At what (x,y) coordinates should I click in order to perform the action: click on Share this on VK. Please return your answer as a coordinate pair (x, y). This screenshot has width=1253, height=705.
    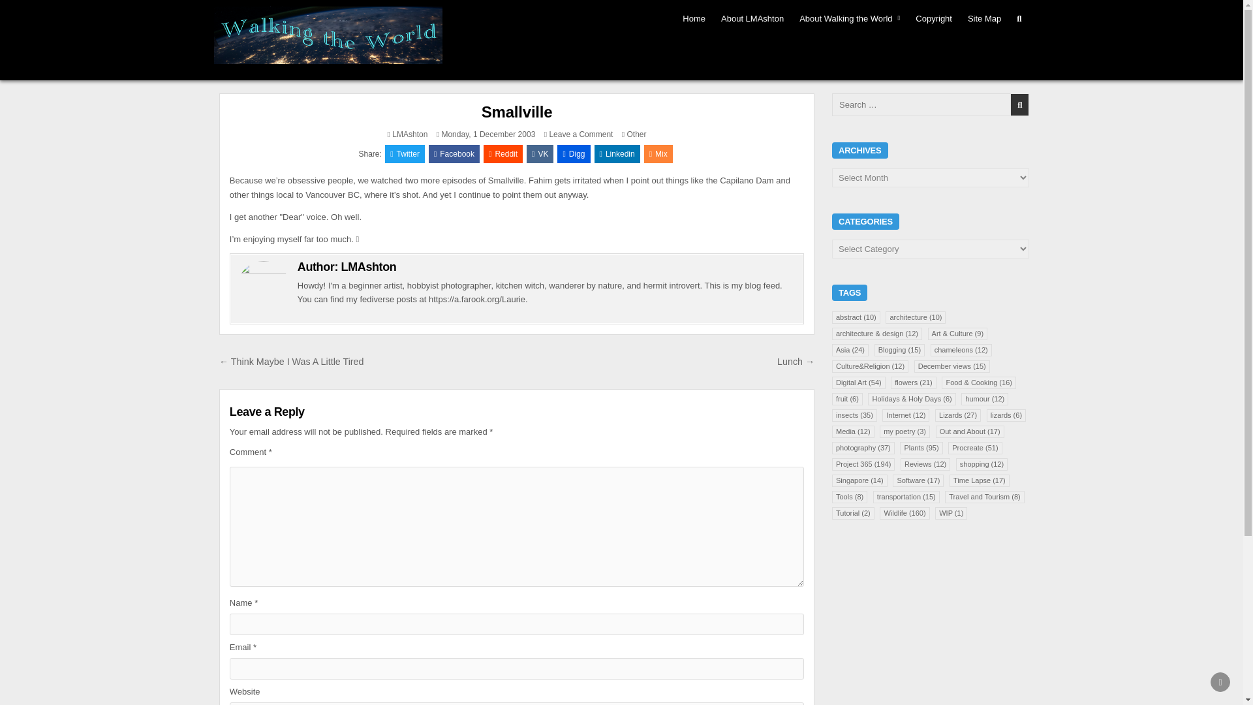
    Looking at the image, I should click on (540, 154).